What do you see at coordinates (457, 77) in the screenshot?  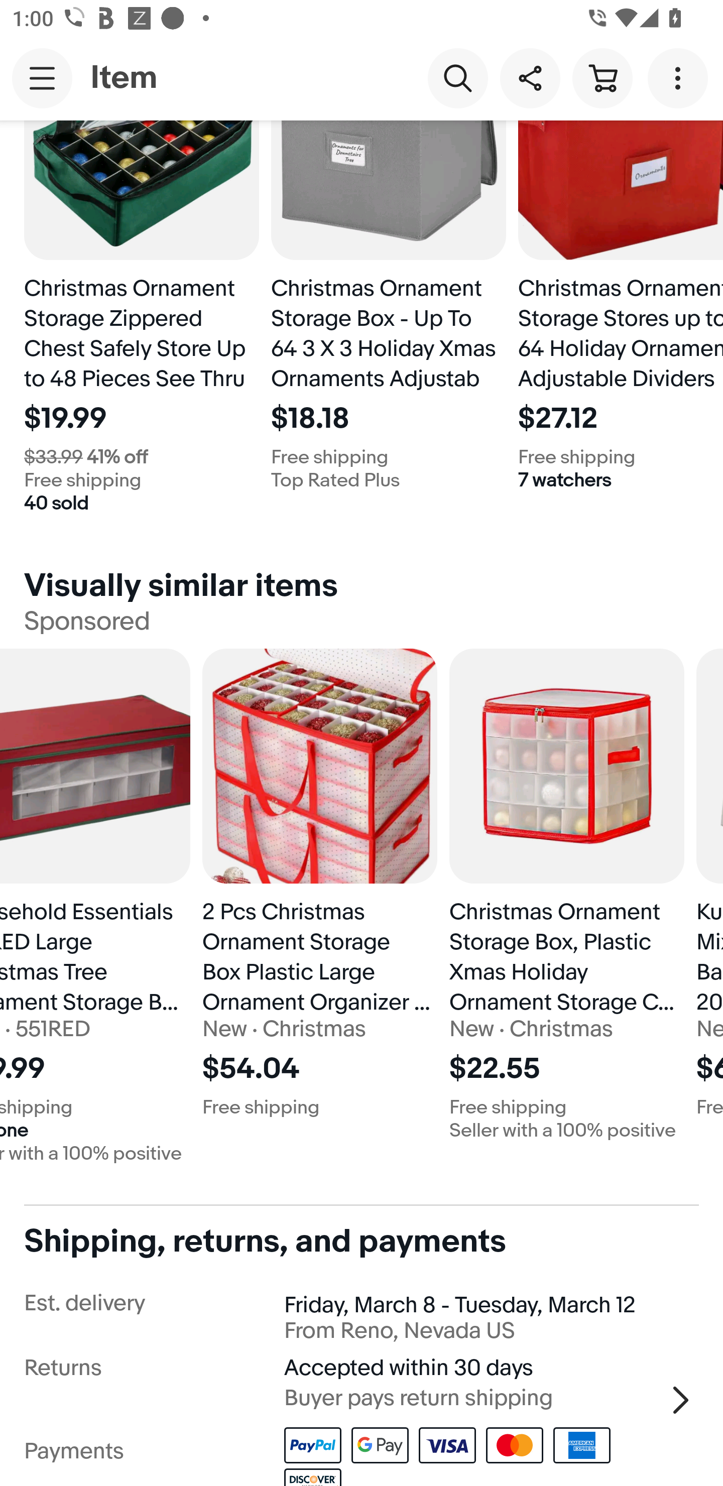 I see `Search` at bounding box center [457, 77].